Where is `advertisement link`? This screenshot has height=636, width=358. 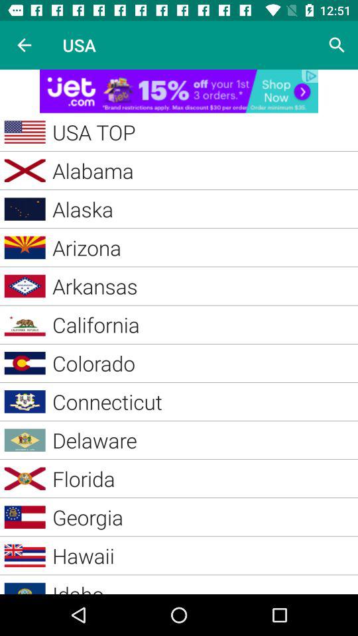 advertisement link is located at coordinates (179, 91).